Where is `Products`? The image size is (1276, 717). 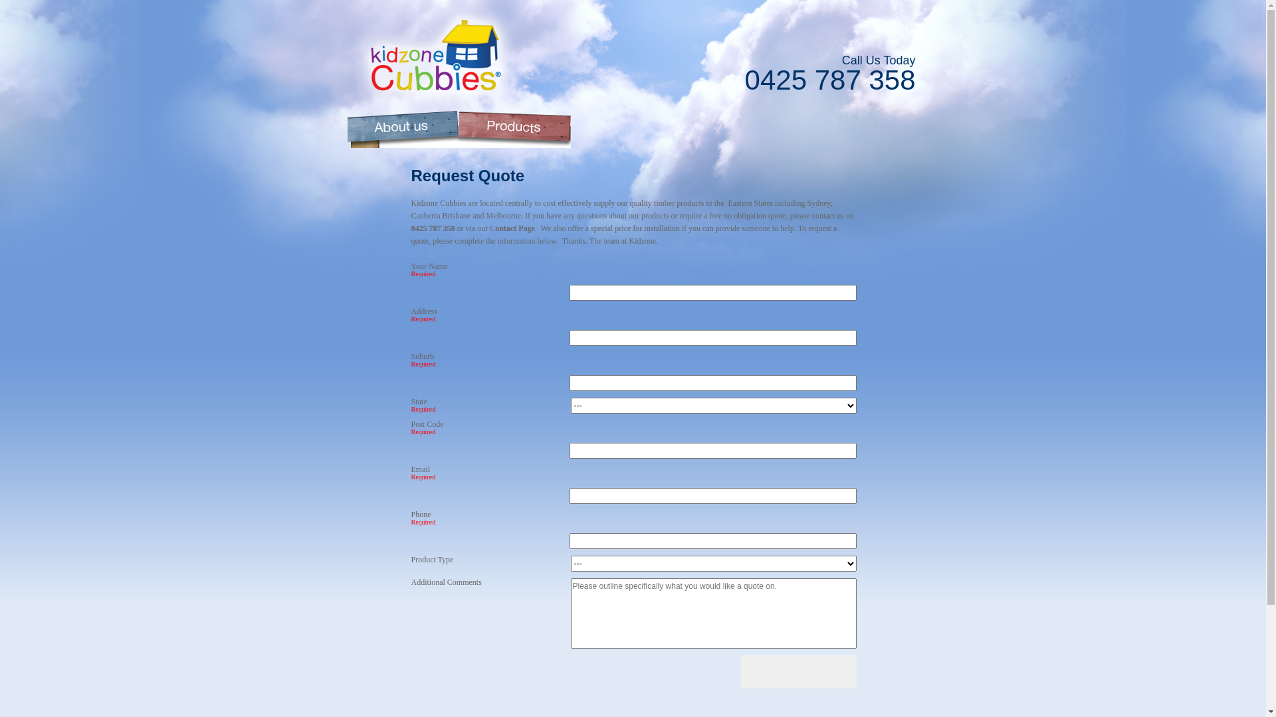 Products is located at coordinates (514, 129).